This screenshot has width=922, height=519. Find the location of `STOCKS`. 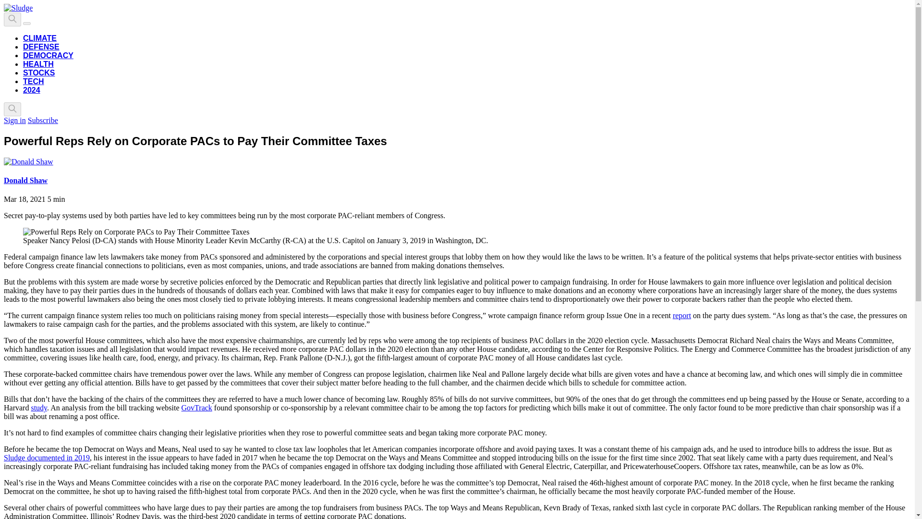

STOCKS is located at coordinates (38, 72).